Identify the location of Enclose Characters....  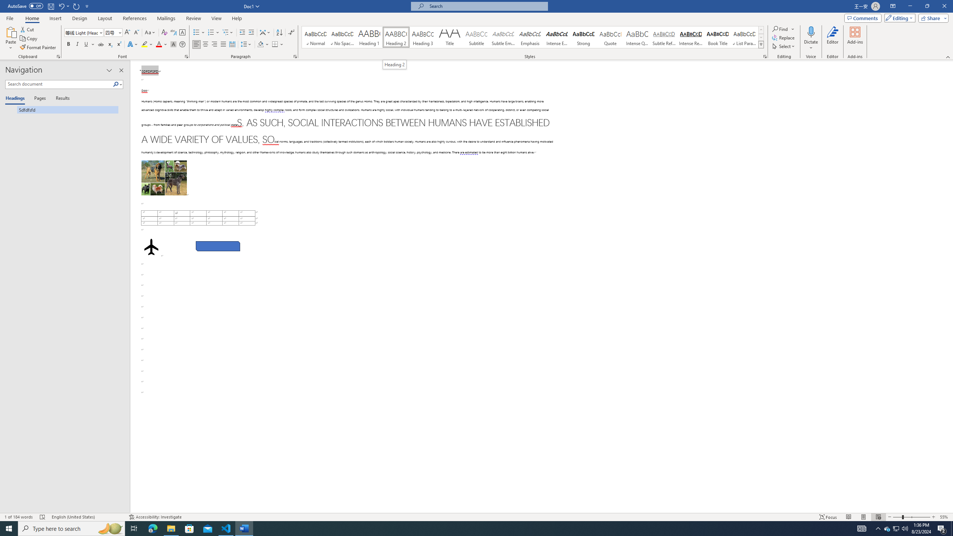
(182, 45).